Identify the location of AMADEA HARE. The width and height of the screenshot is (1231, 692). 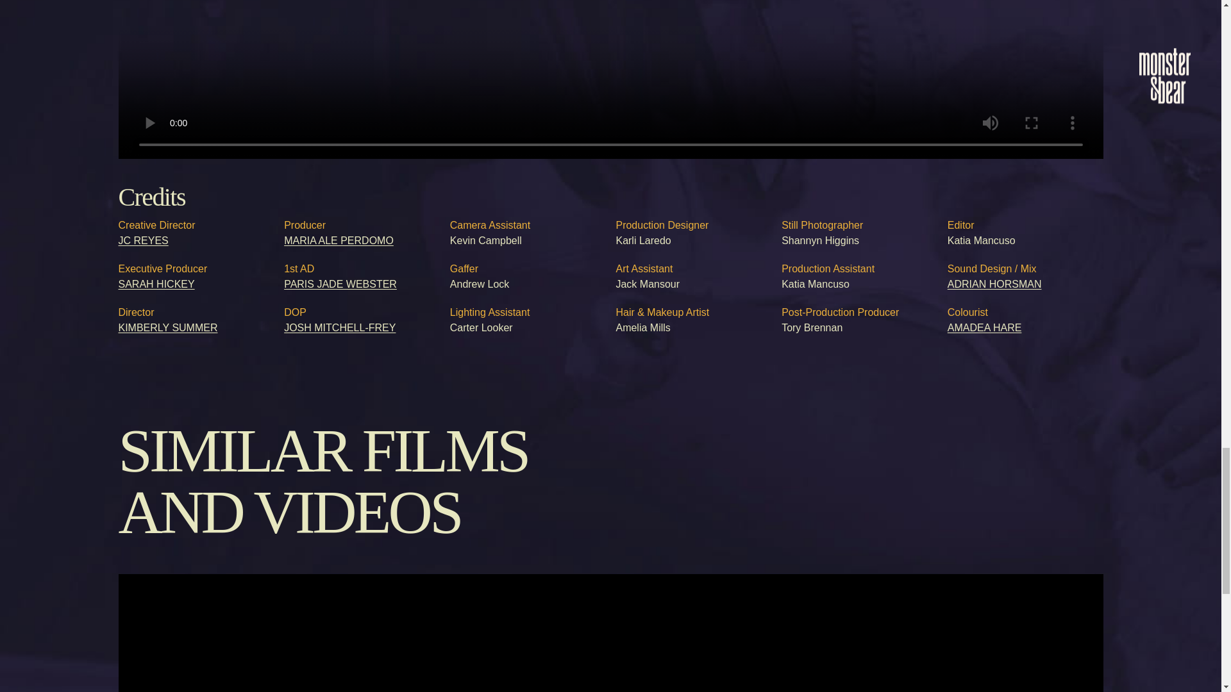
(985, 327).